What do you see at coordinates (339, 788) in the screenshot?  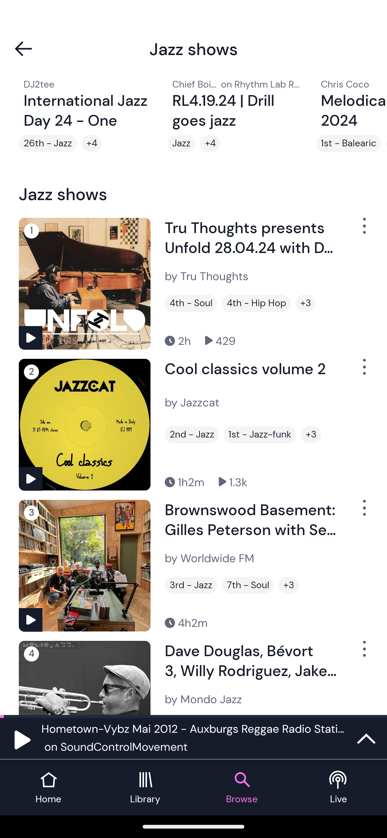 I see `Live tab Live` at bounding box center [339, 788].